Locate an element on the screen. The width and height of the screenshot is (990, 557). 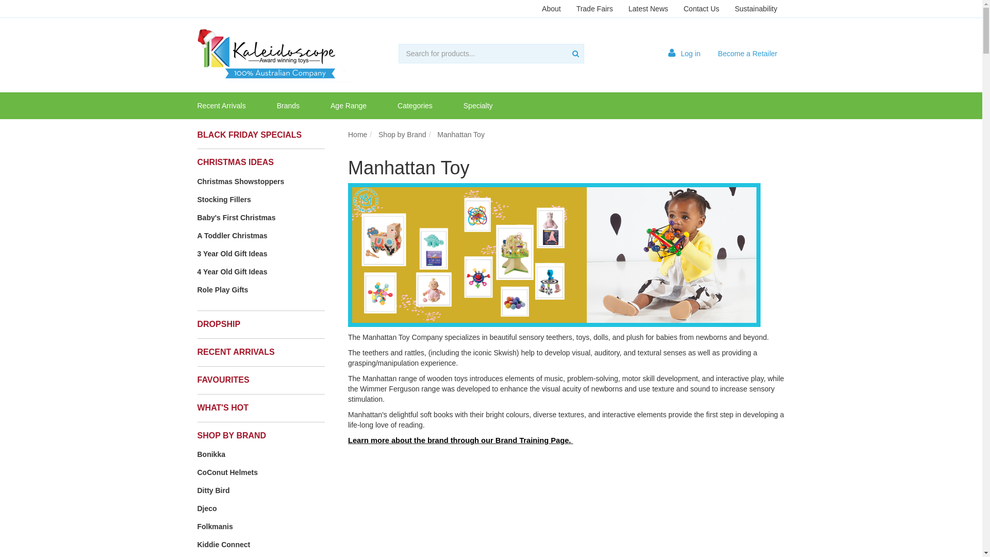
CoConut Helmets is located at coordinates (261, 472).